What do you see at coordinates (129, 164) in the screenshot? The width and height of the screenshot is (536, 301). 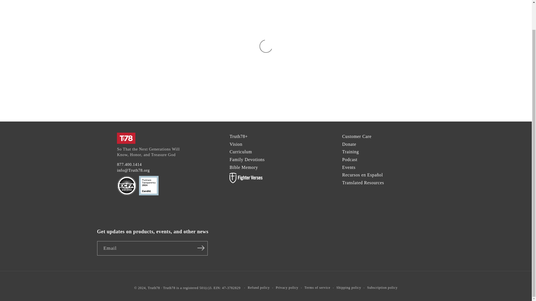 I see `877.400.1414` at bounding box center [129, 164].